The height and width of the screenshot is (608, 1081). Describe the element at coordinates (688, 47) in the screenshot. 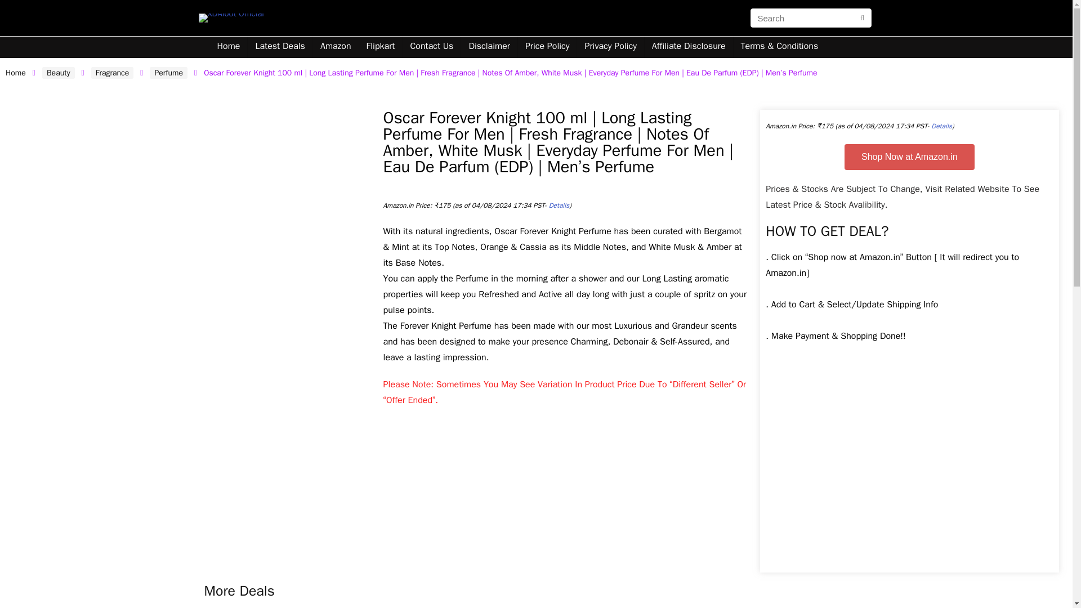

I see `Affiliate Disclosure` at that location.